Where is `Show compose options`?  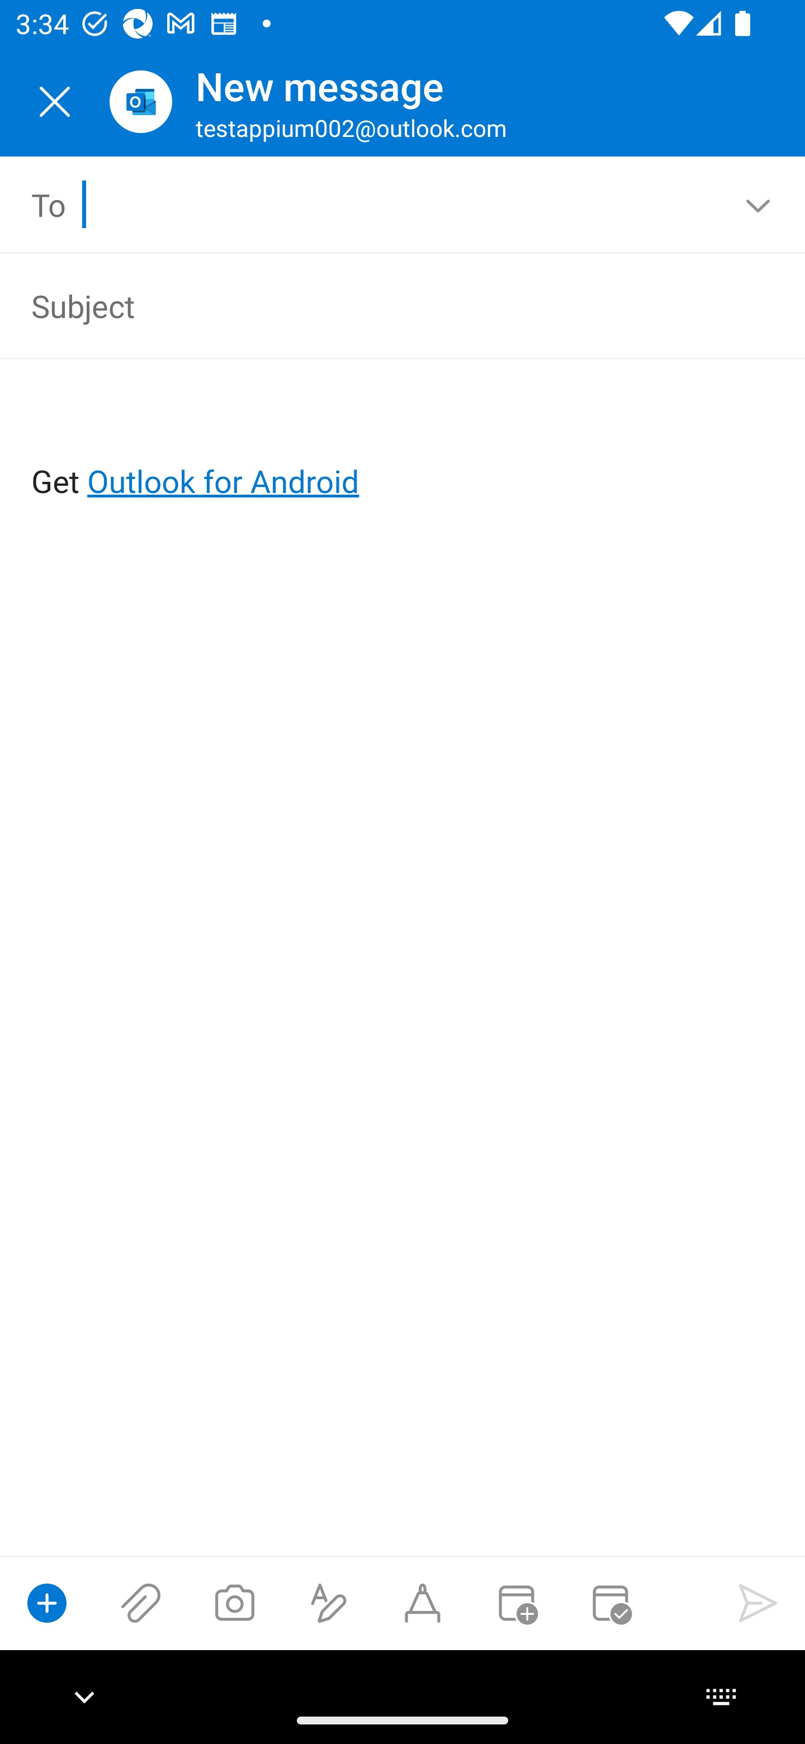
Show compose options is located at coordinates (47, 1603).